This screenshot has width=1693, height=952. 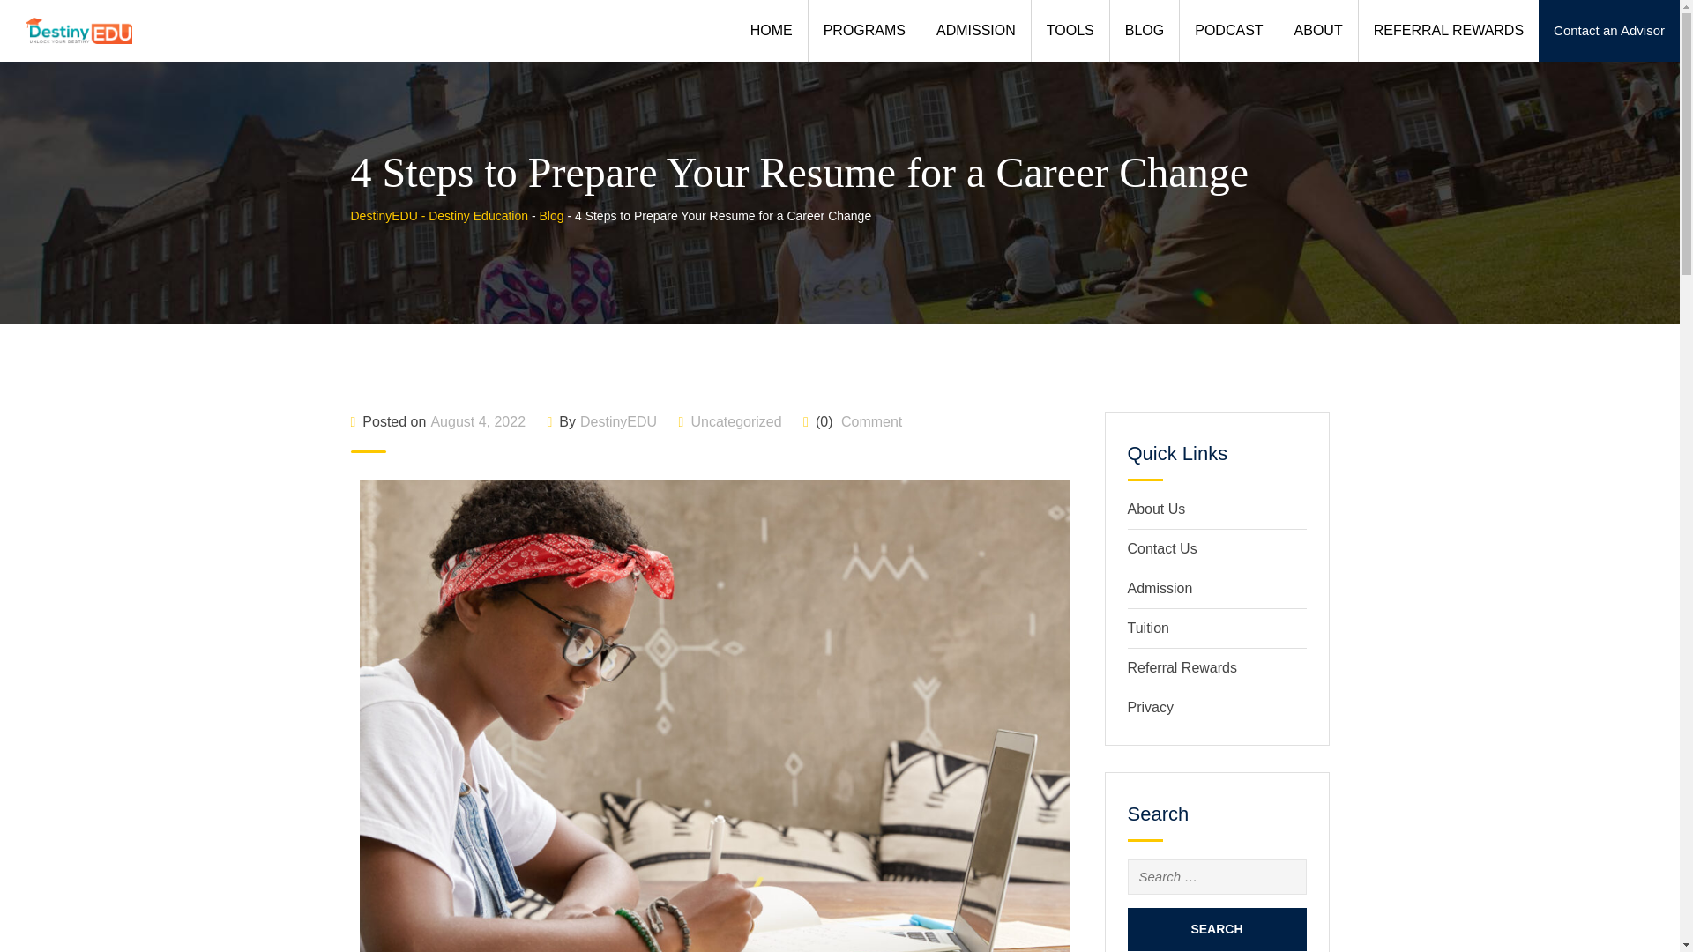 I want to click on Tuition, so click(x=1147, y=628).